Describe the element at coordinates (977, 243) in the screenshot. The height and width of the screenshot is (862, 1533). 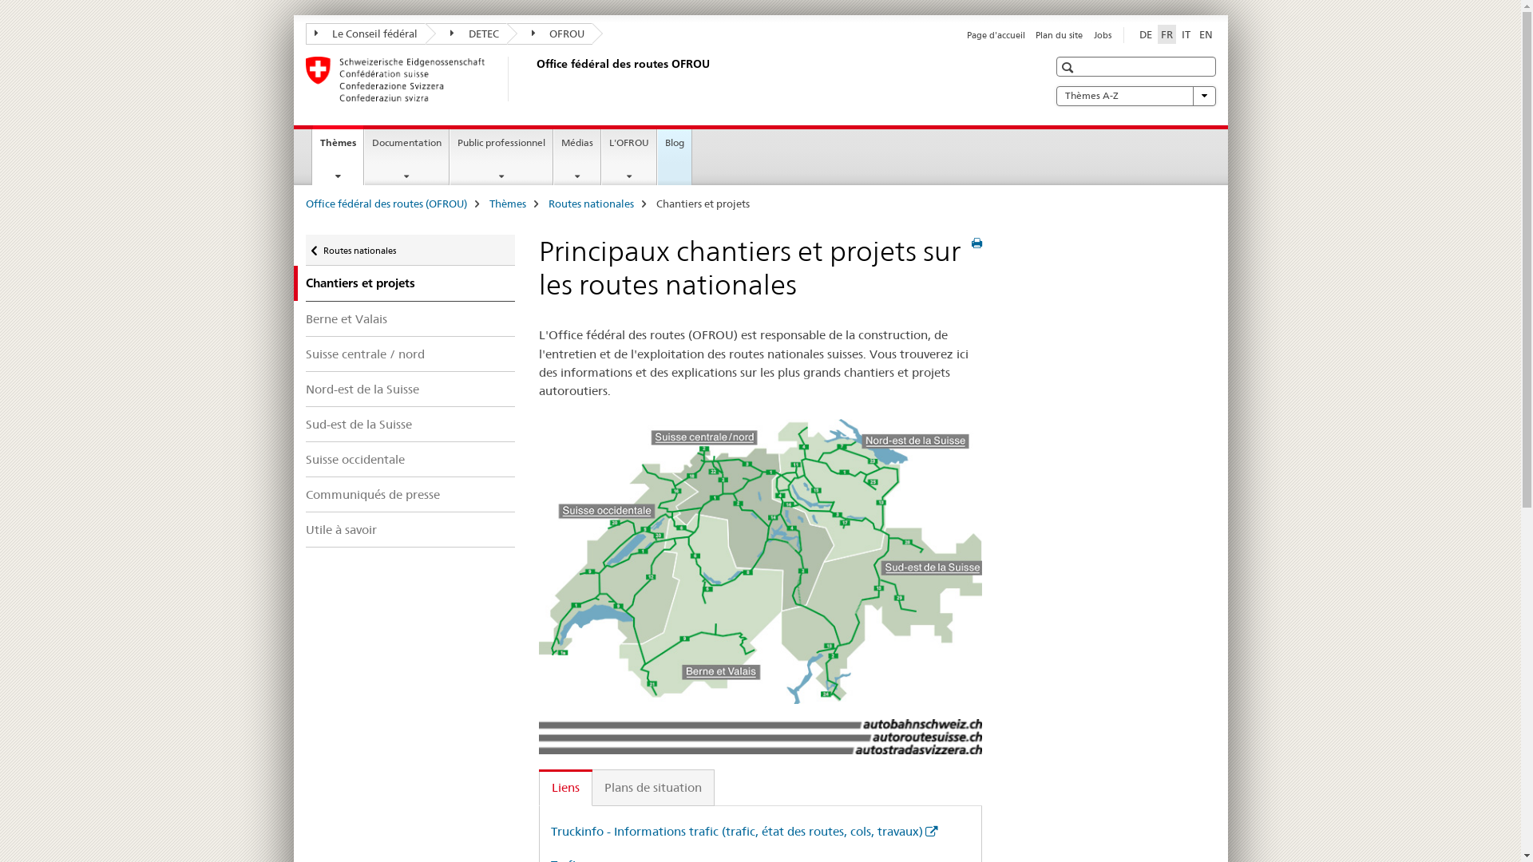
I see `Imprimer cette page` at that location.